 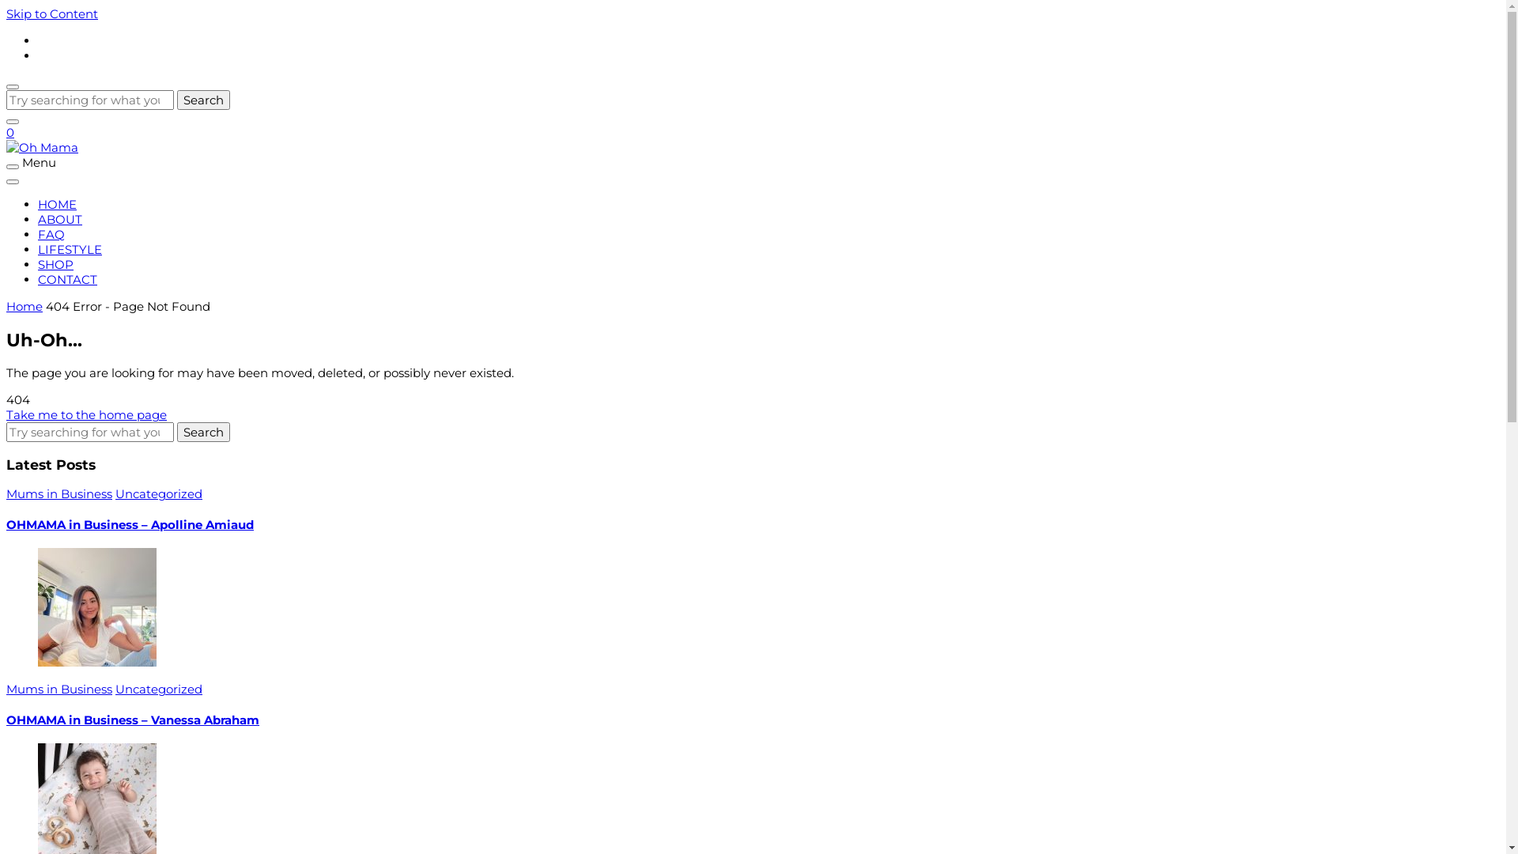 What do you see at coordinates (204, 100) in the screenshot?
I see `Search` at bounding box center [204, 100].